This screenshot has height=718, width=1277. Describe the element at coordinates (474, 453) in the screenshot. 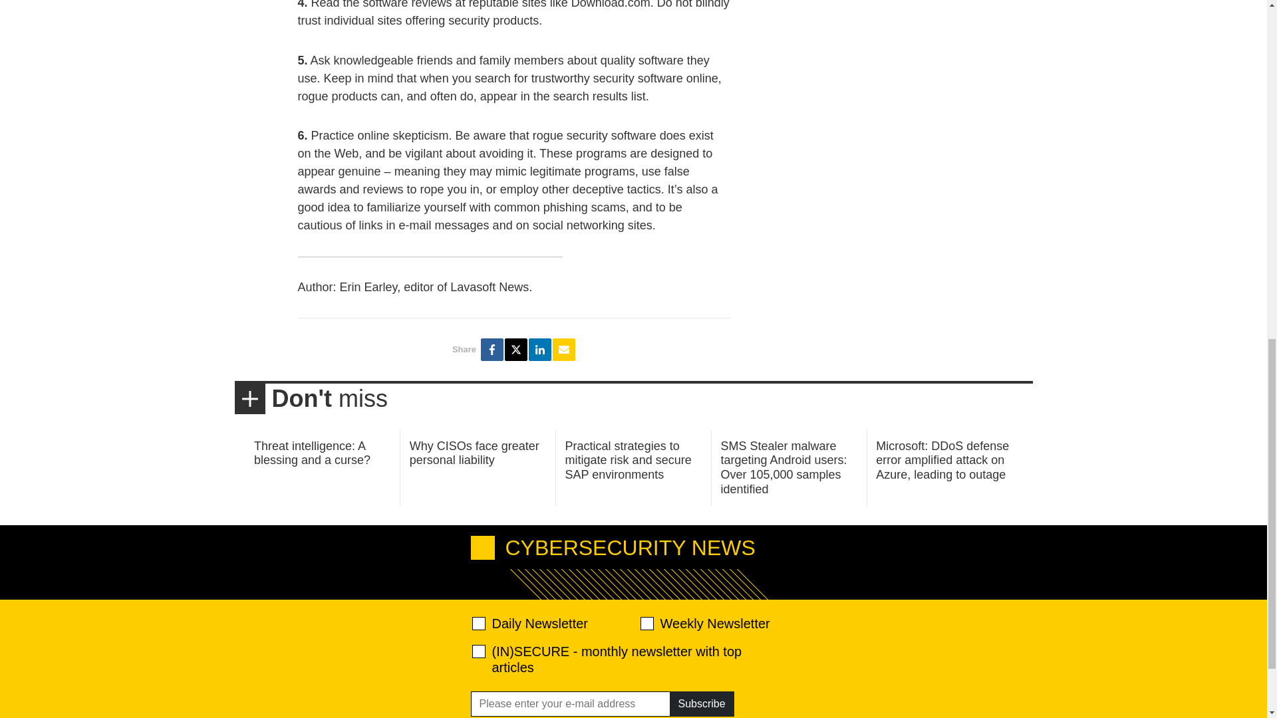

I see `Why CISOs face greater personal liability` at that location.